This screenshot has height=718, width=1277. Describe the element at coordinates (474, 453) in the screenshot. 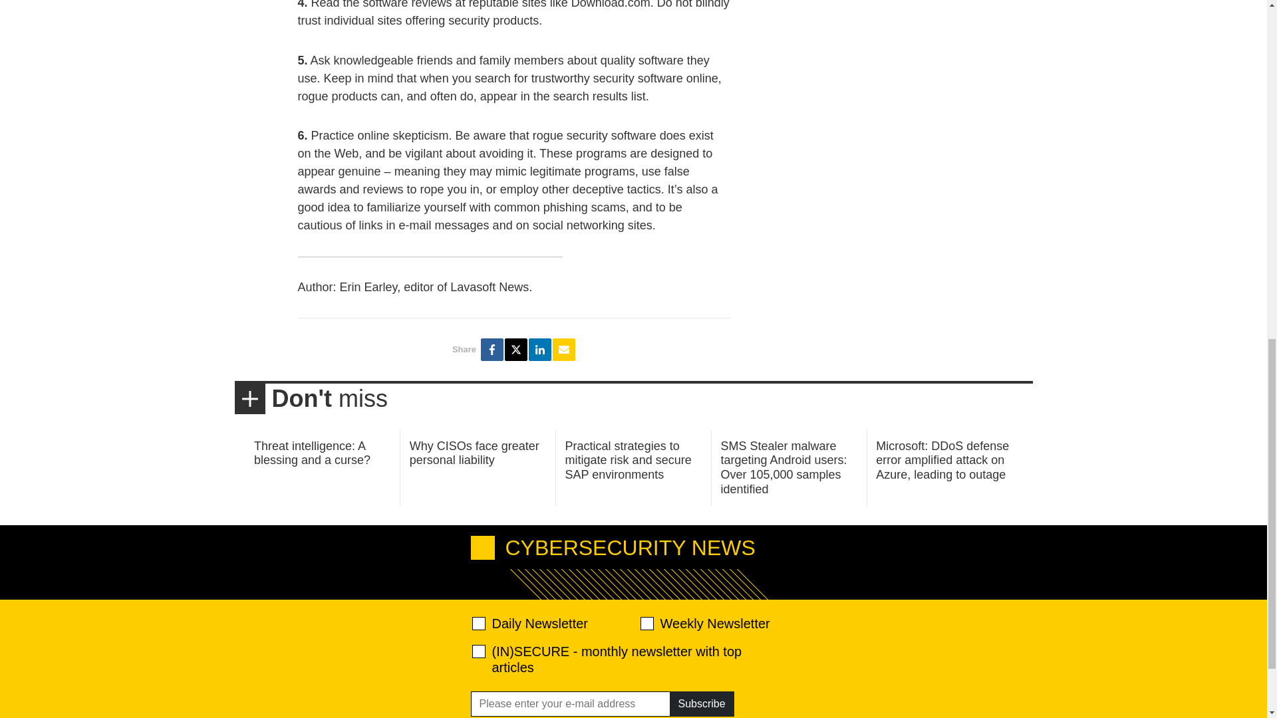

I see `Why CISOs face greater personal liability` at that location.